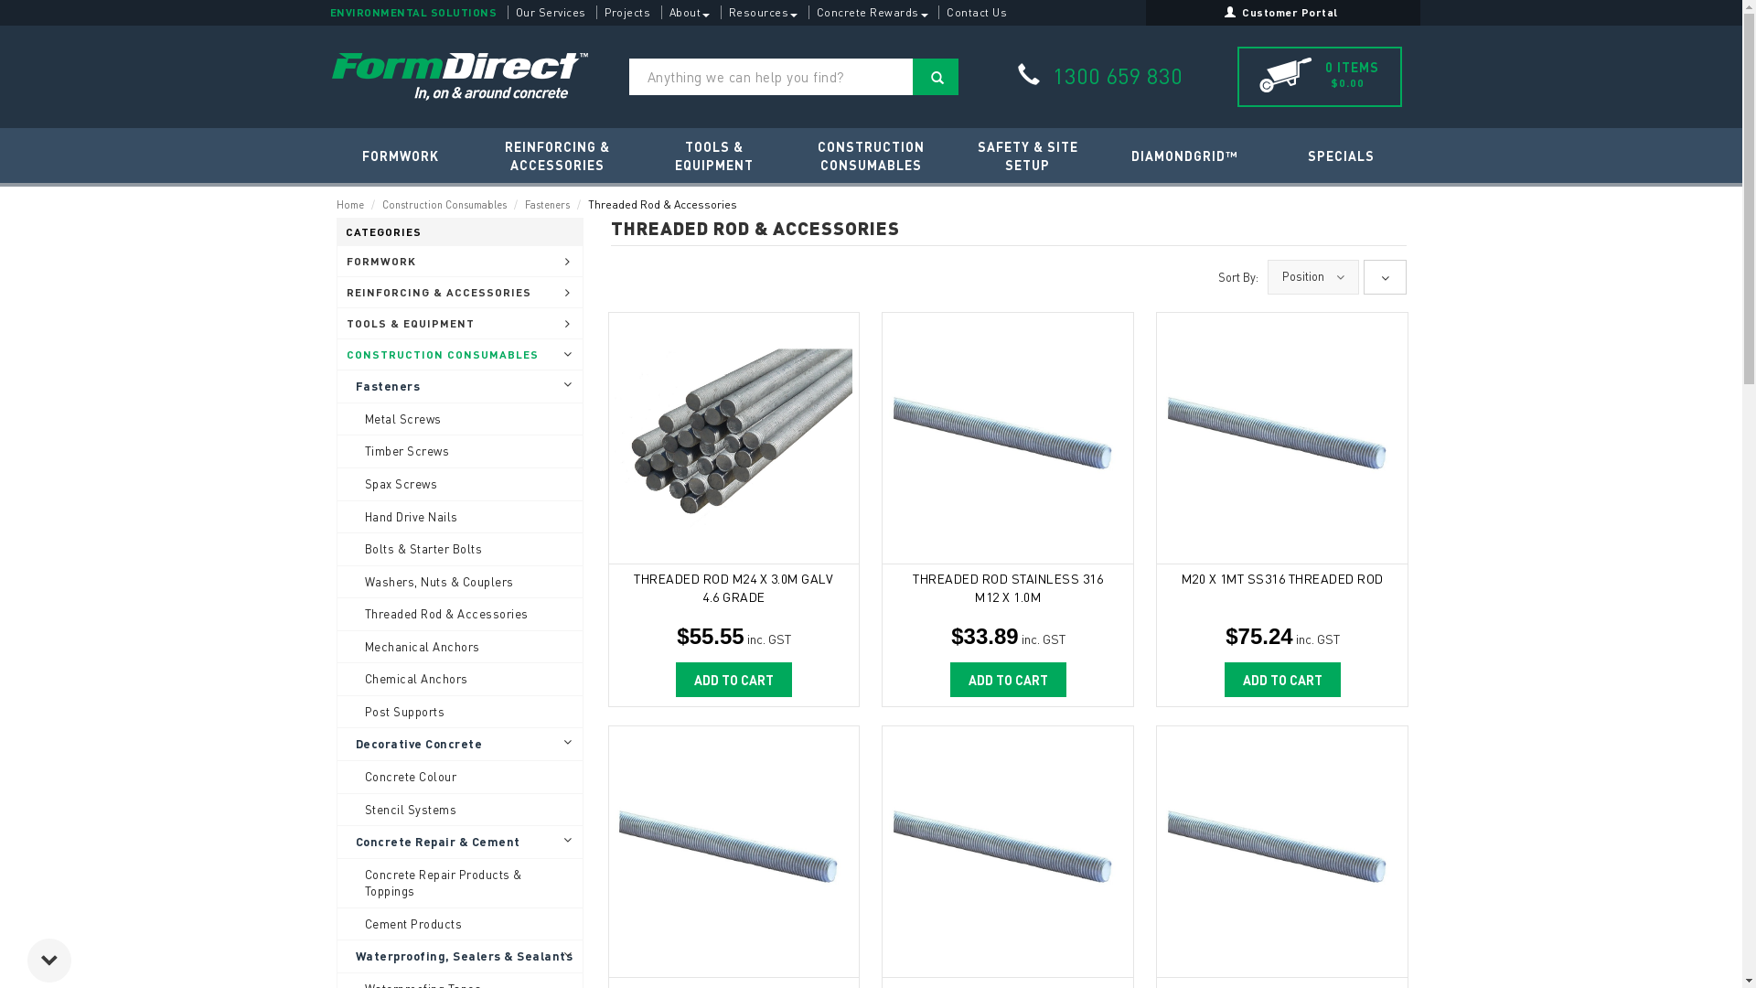 The width and height of the screenshot is (1756, 988). What do you see at coordinates (460, 615) in the screenshot?
I see `Threaded Rod & Accessories` at bounding box center [460, 615].